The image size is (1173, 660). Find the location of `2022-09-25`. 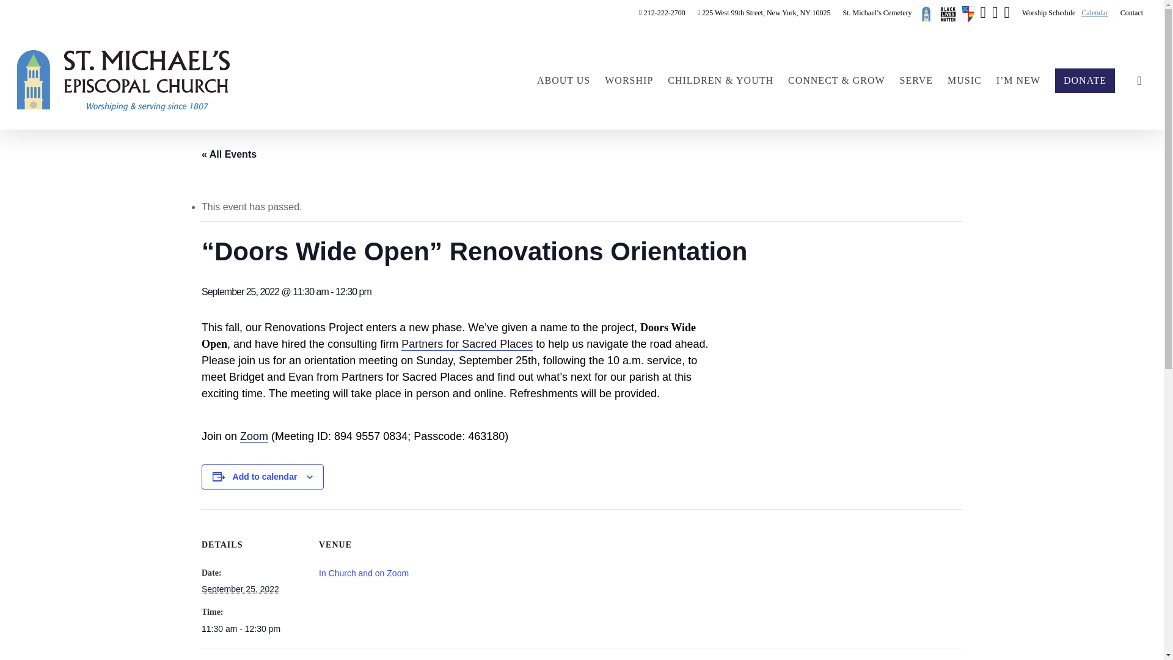

2022-09-25 is located at coordinates (253, 629).